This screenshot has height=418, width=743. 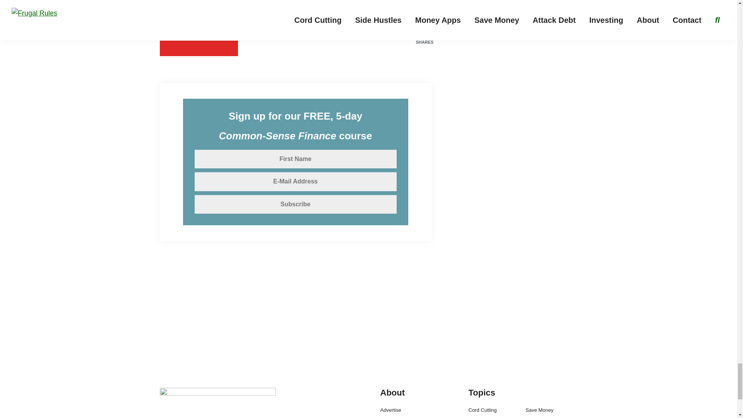 What do you see at coordinates (199, 29) in the screenshot?
I see `Save to Pinterest` at bounding box center [199, 29].